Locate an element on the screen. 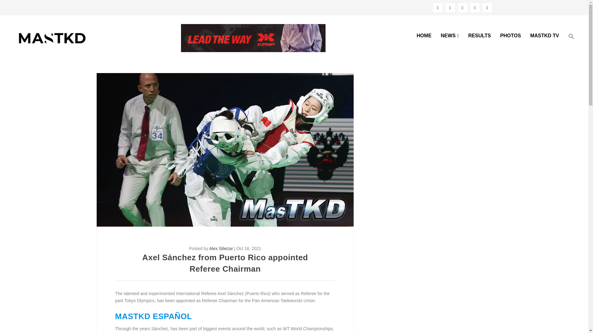 Image resolution: width=593 pixels, height=333 pixels. Posts by Alex Siliezar is located at coordinates (221, 249).